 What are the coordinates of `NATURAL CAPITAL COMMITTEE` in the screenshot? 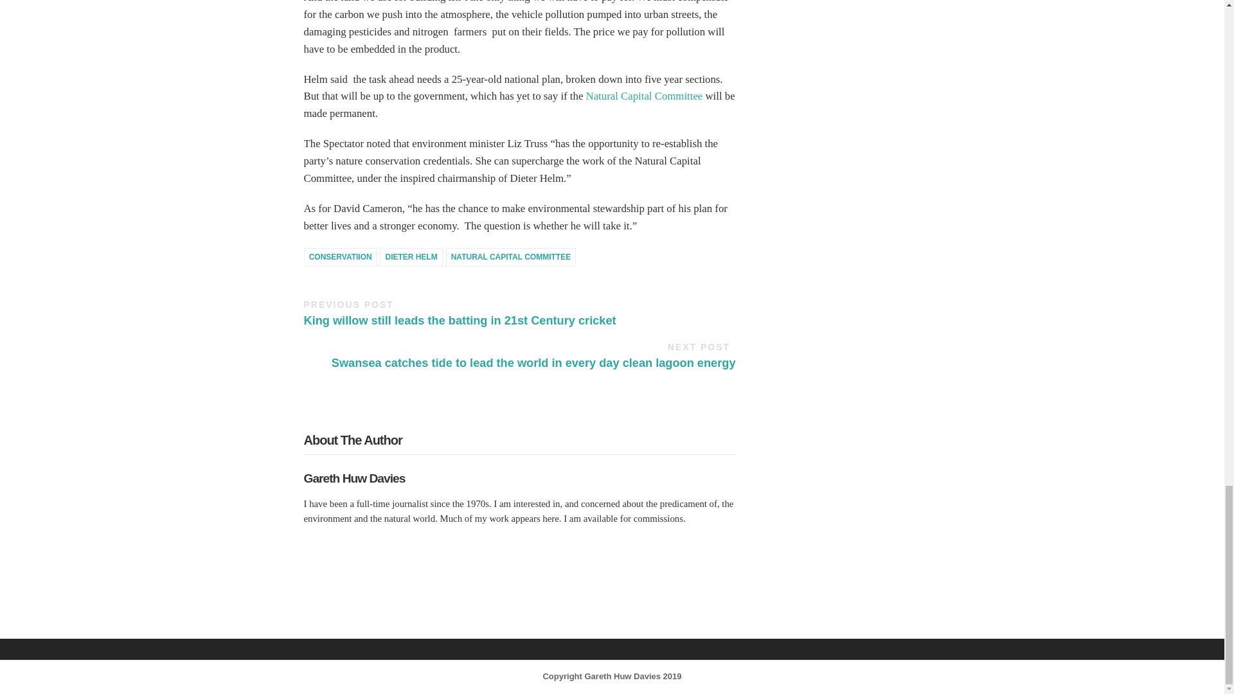 It's located at (510, 256).